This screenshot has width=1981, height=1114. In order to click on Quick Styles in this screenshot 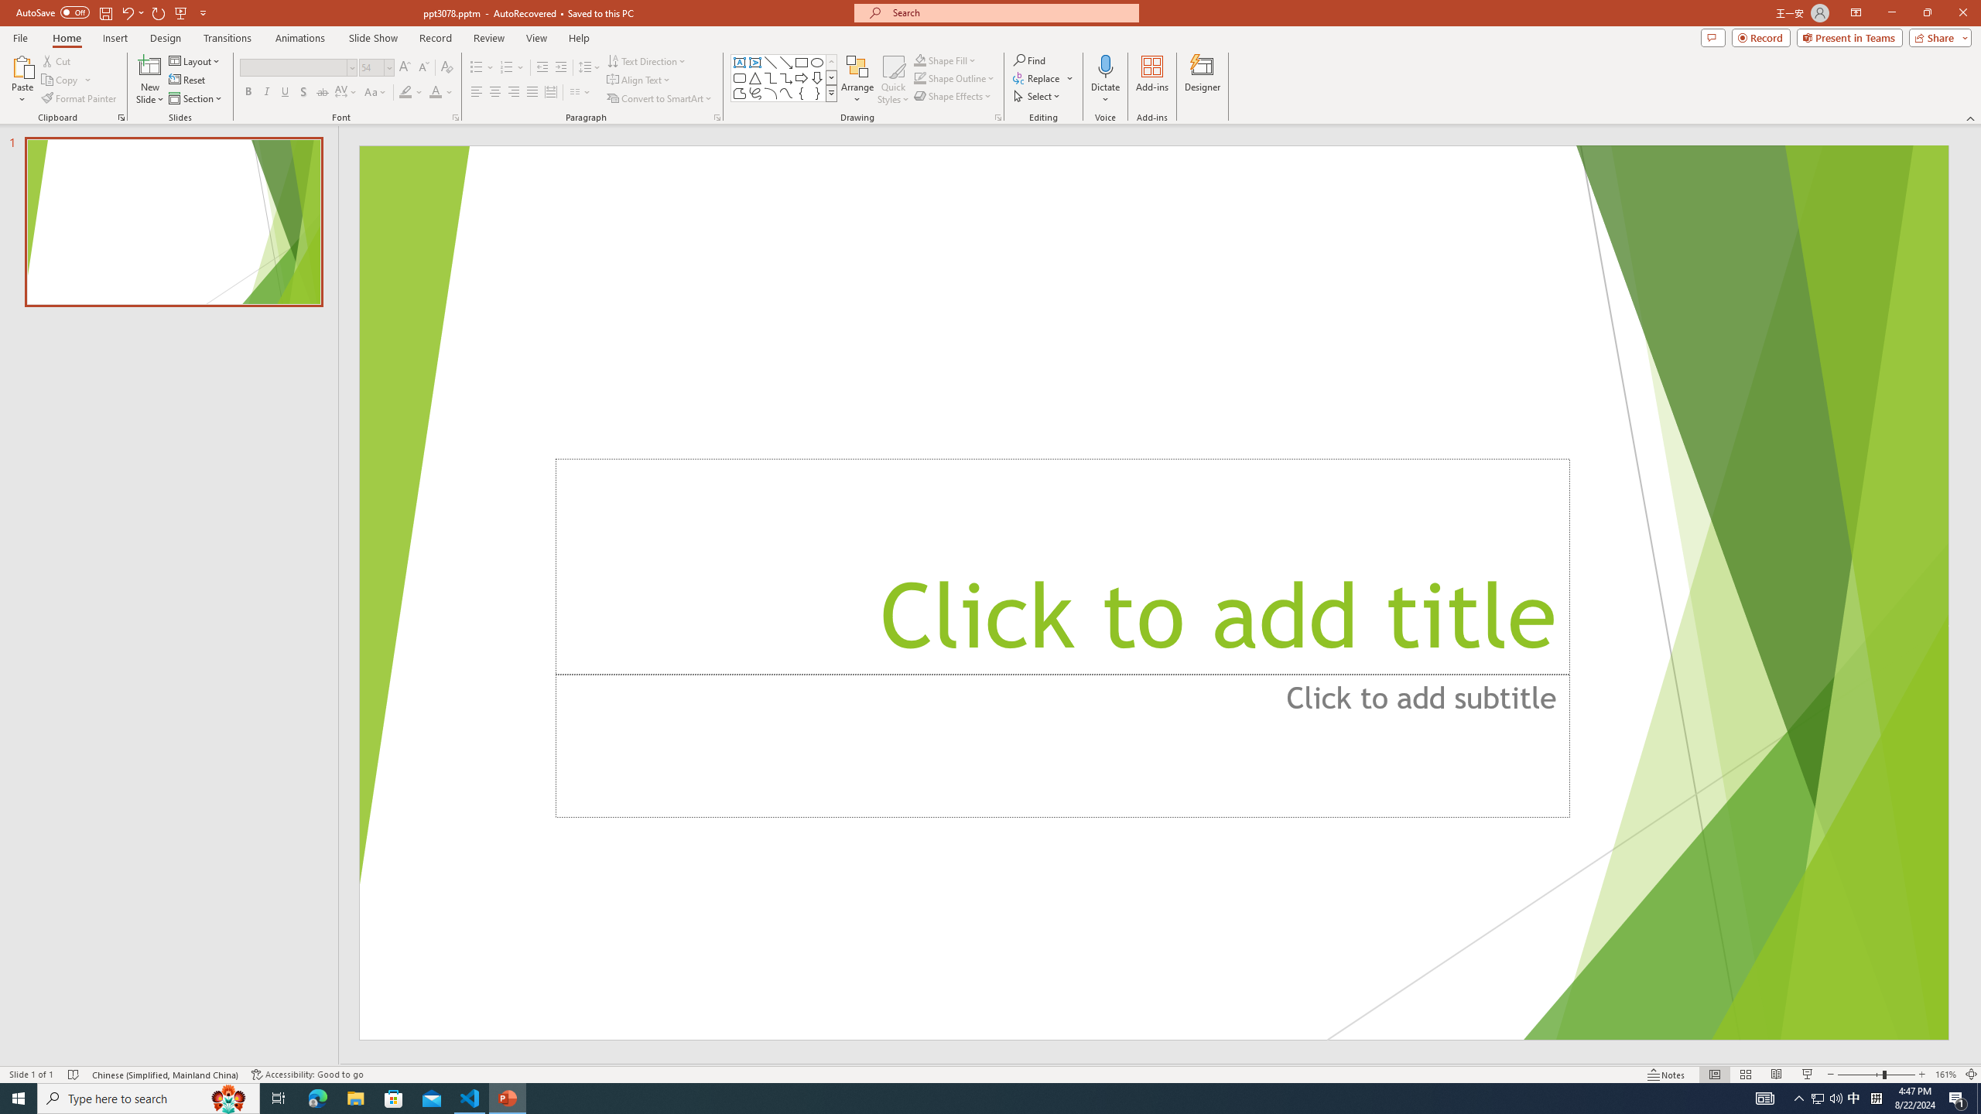, I will do `click(893, 80)`.